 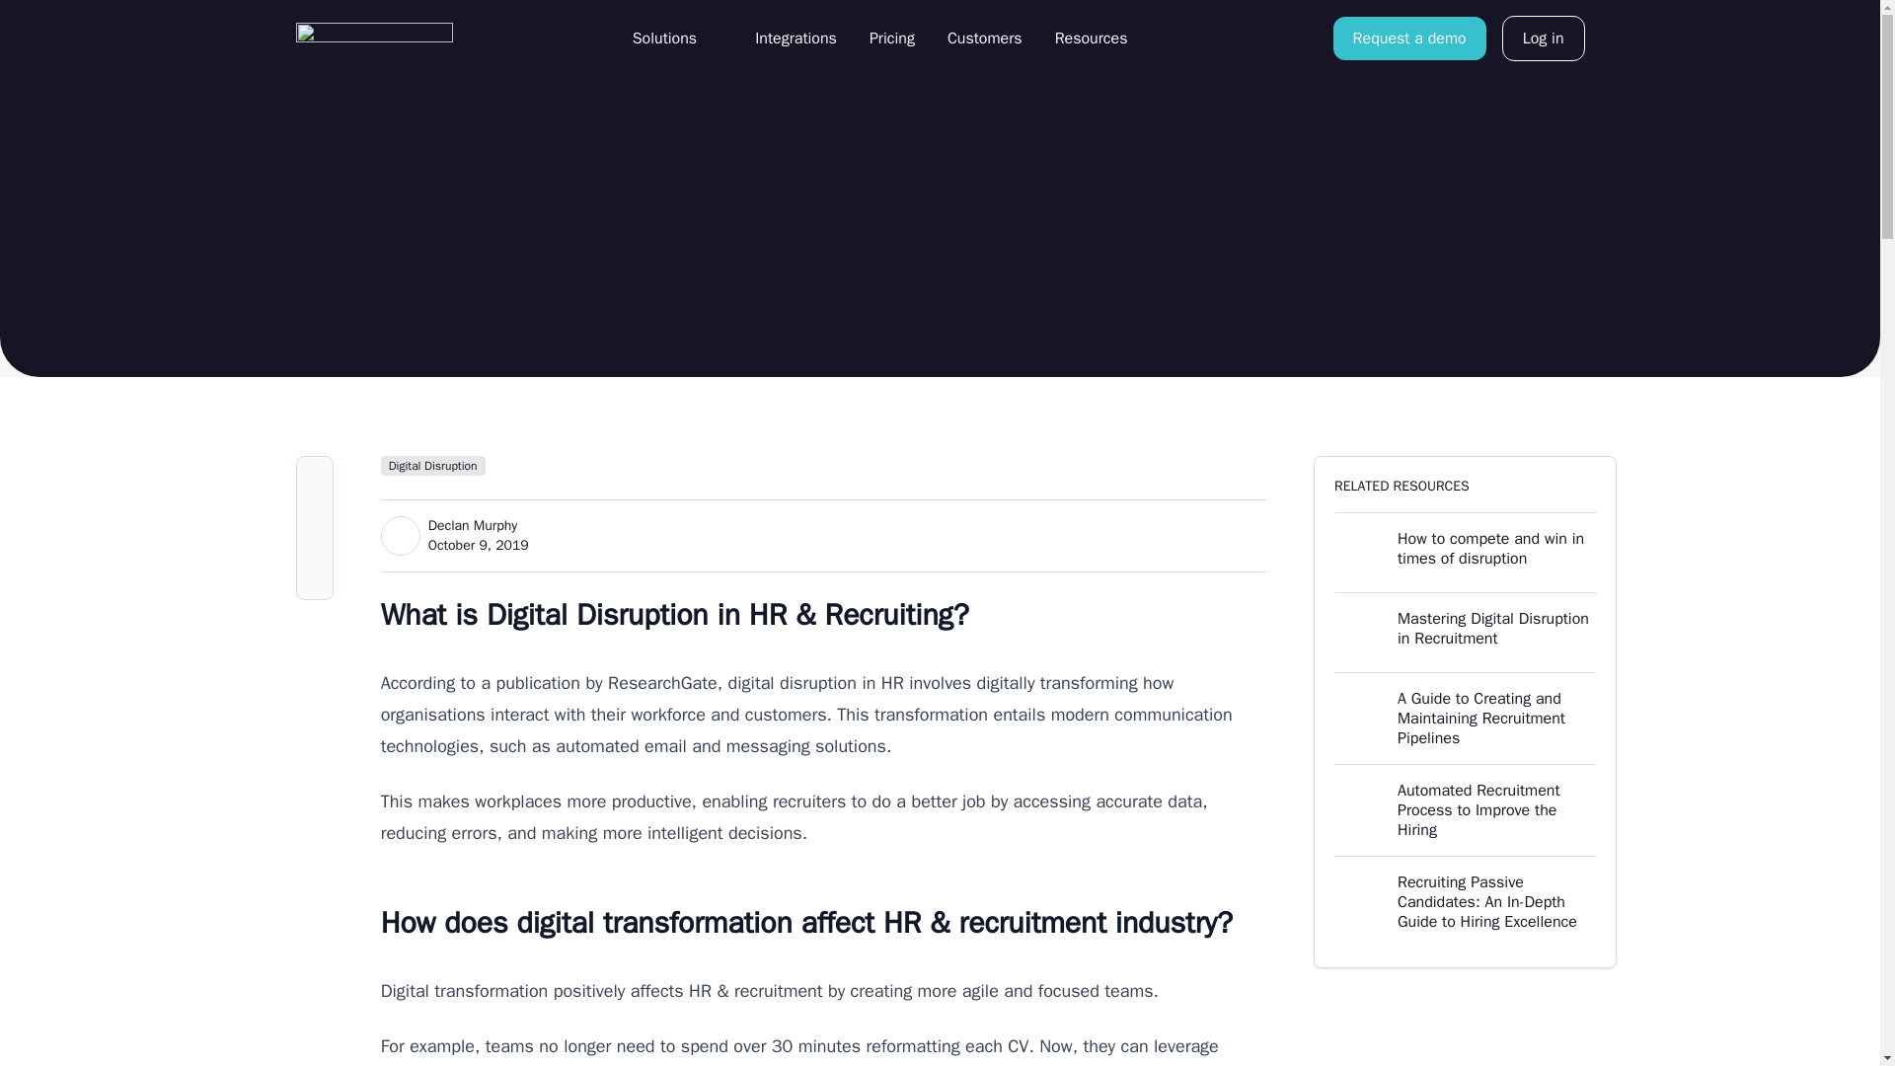 What do you see at coordinates (985, 38) in the screenshot?
I see `Automated Recruitment Process to Improve the Hiring` at bounding box center [985, 38].